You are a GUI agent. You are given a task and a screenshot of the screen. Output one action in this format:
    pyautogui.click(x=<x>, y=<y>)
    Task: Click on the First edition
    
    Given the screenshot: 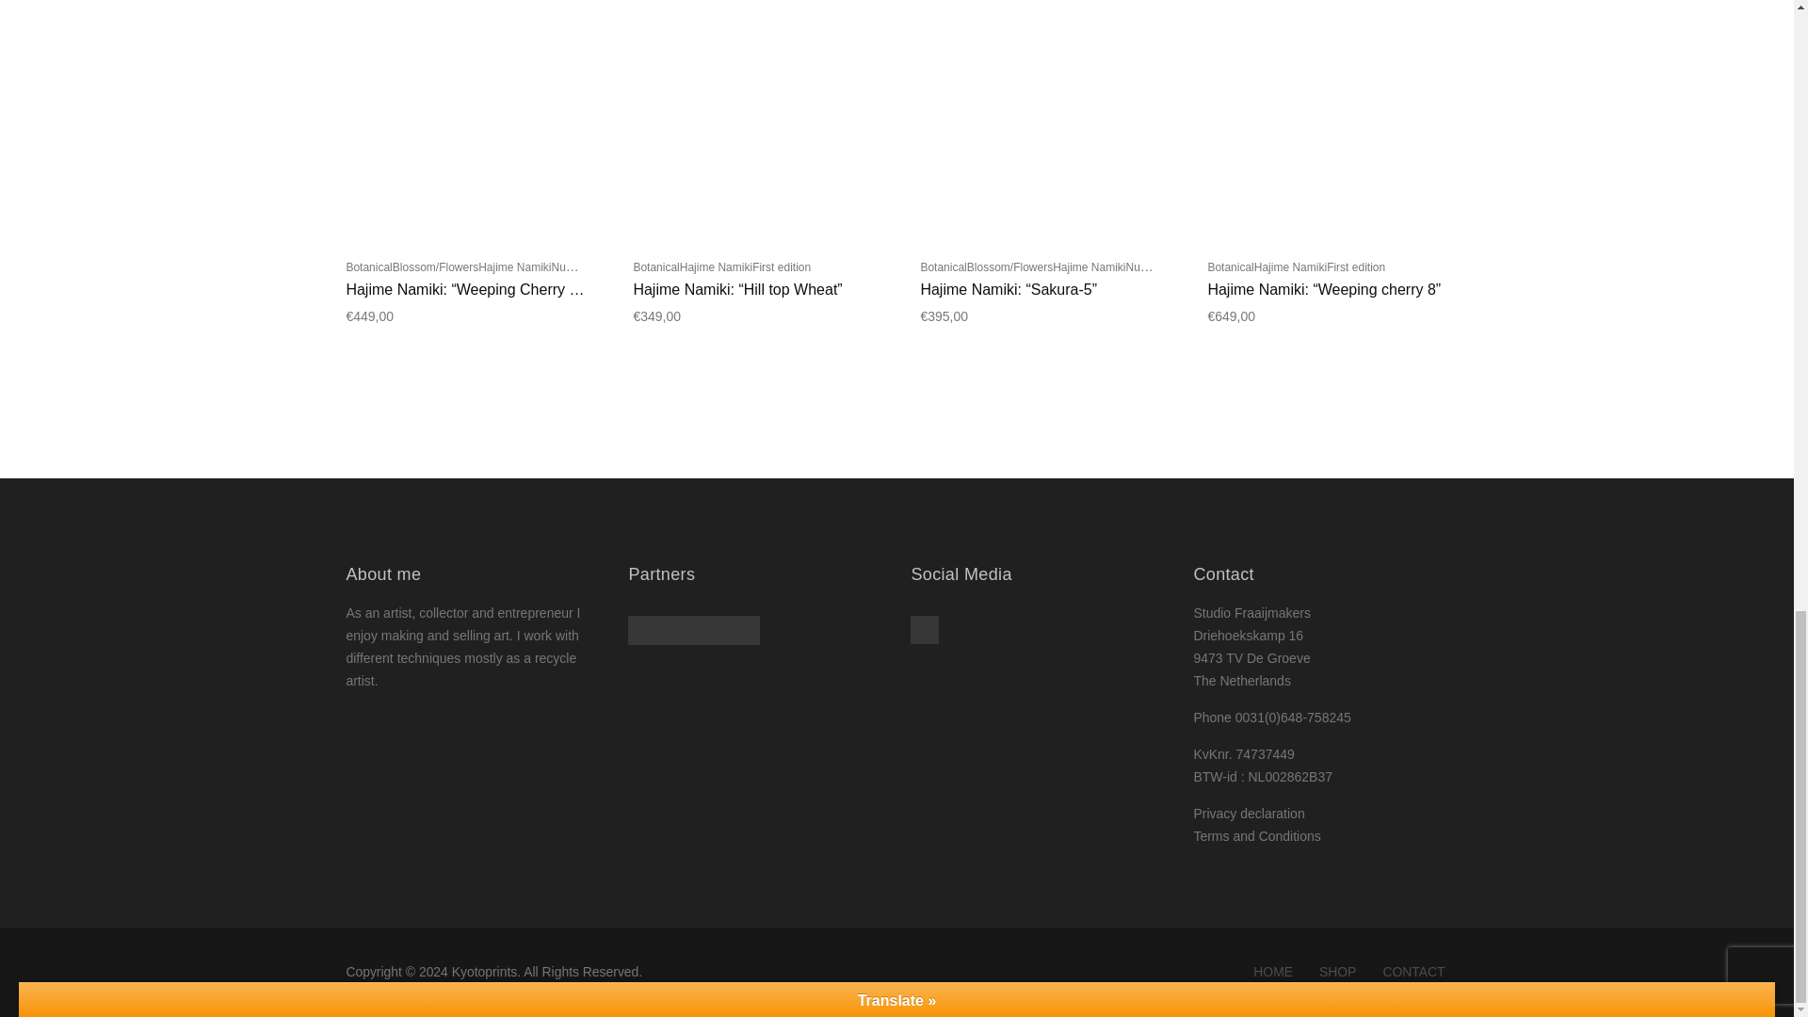 What is the action you would take?
    pyautogui.click(x=781, y=266)
    